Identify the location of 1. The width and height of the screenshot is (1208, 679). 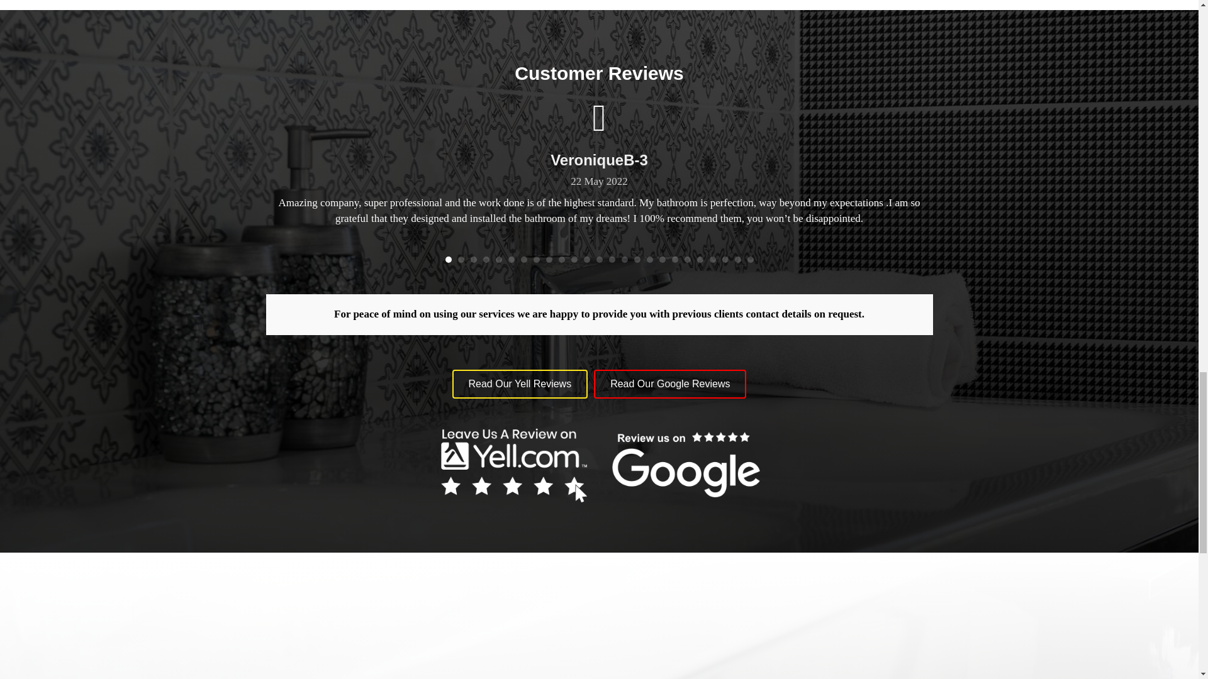
(449, 259).